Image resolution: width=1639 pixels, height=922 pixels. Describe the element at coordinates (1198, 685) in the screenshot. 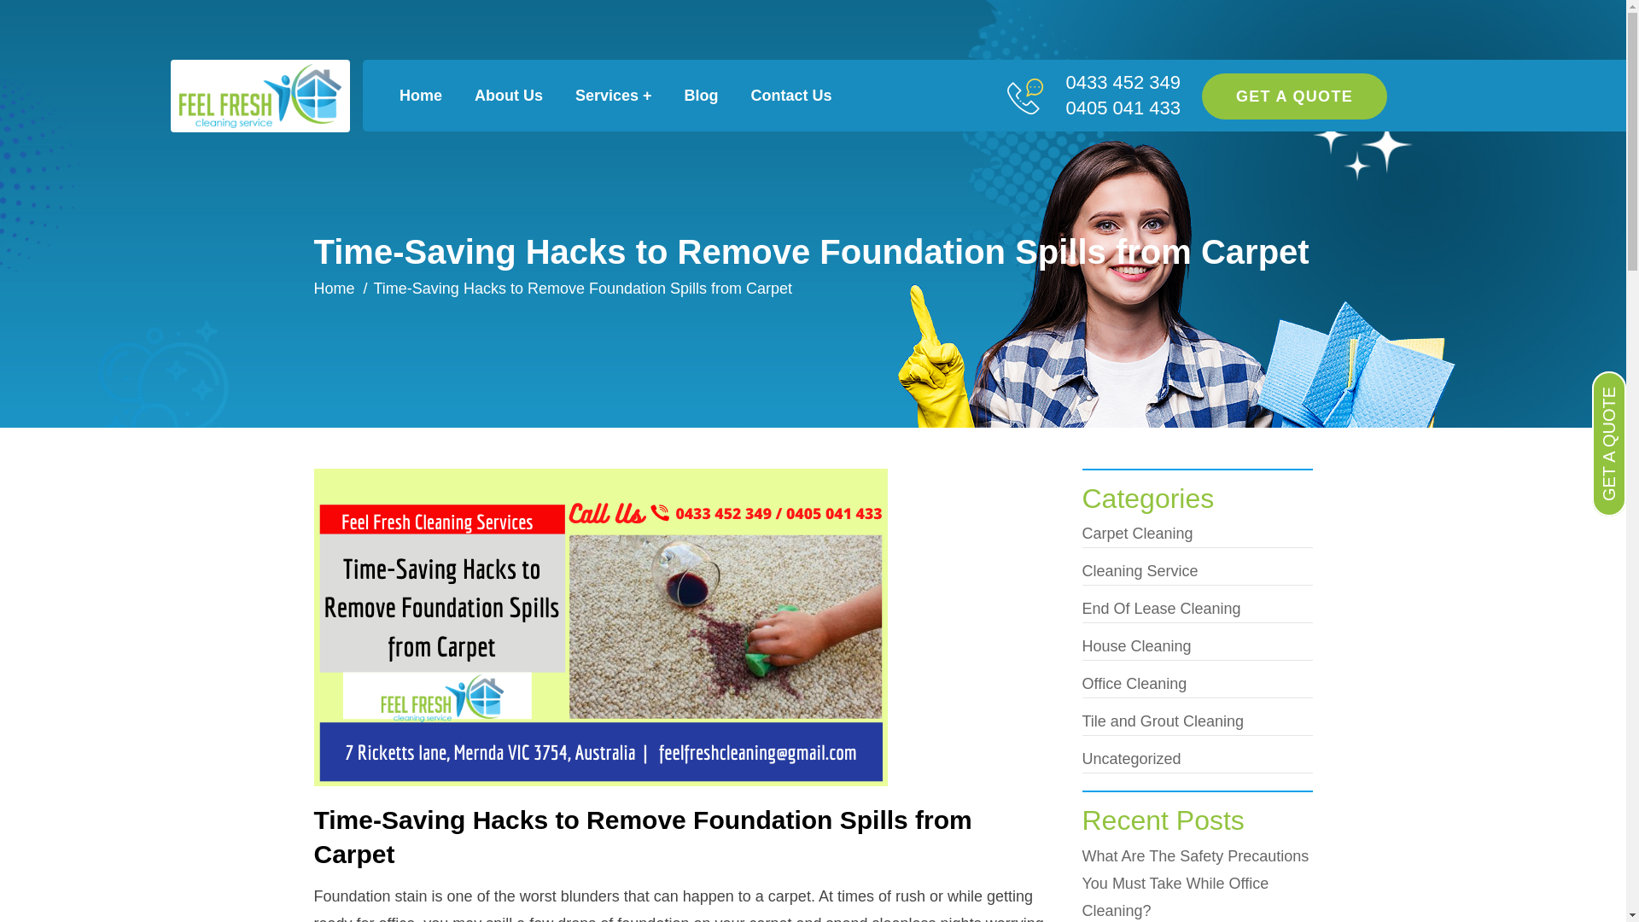

I see `Office Cleaning` at that location.